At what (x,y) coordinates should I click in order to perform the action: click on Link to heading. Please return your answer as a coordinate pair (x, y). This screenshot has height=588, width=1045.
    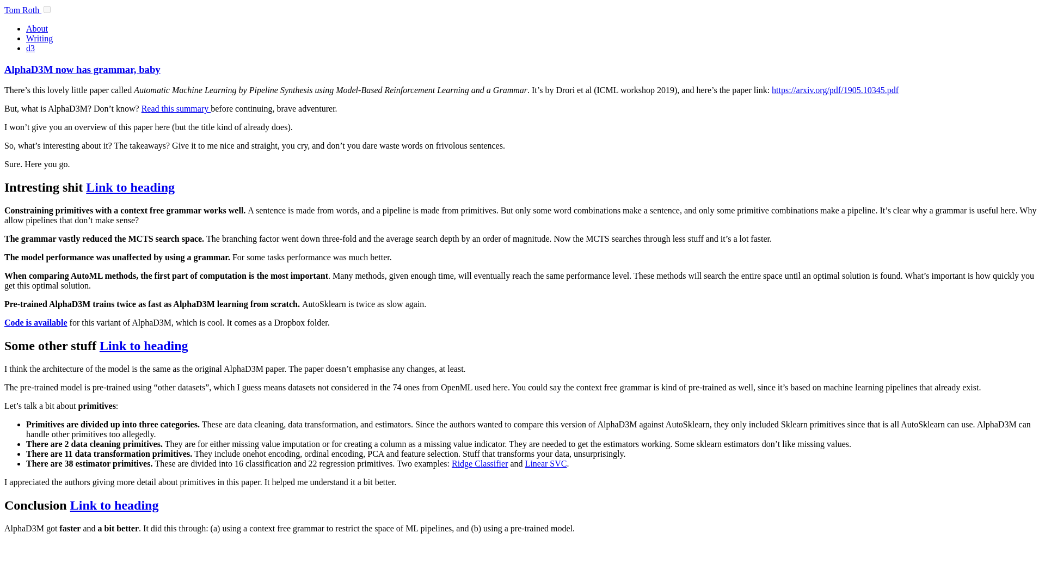
    Looking at the image, I should click on (114, 505).